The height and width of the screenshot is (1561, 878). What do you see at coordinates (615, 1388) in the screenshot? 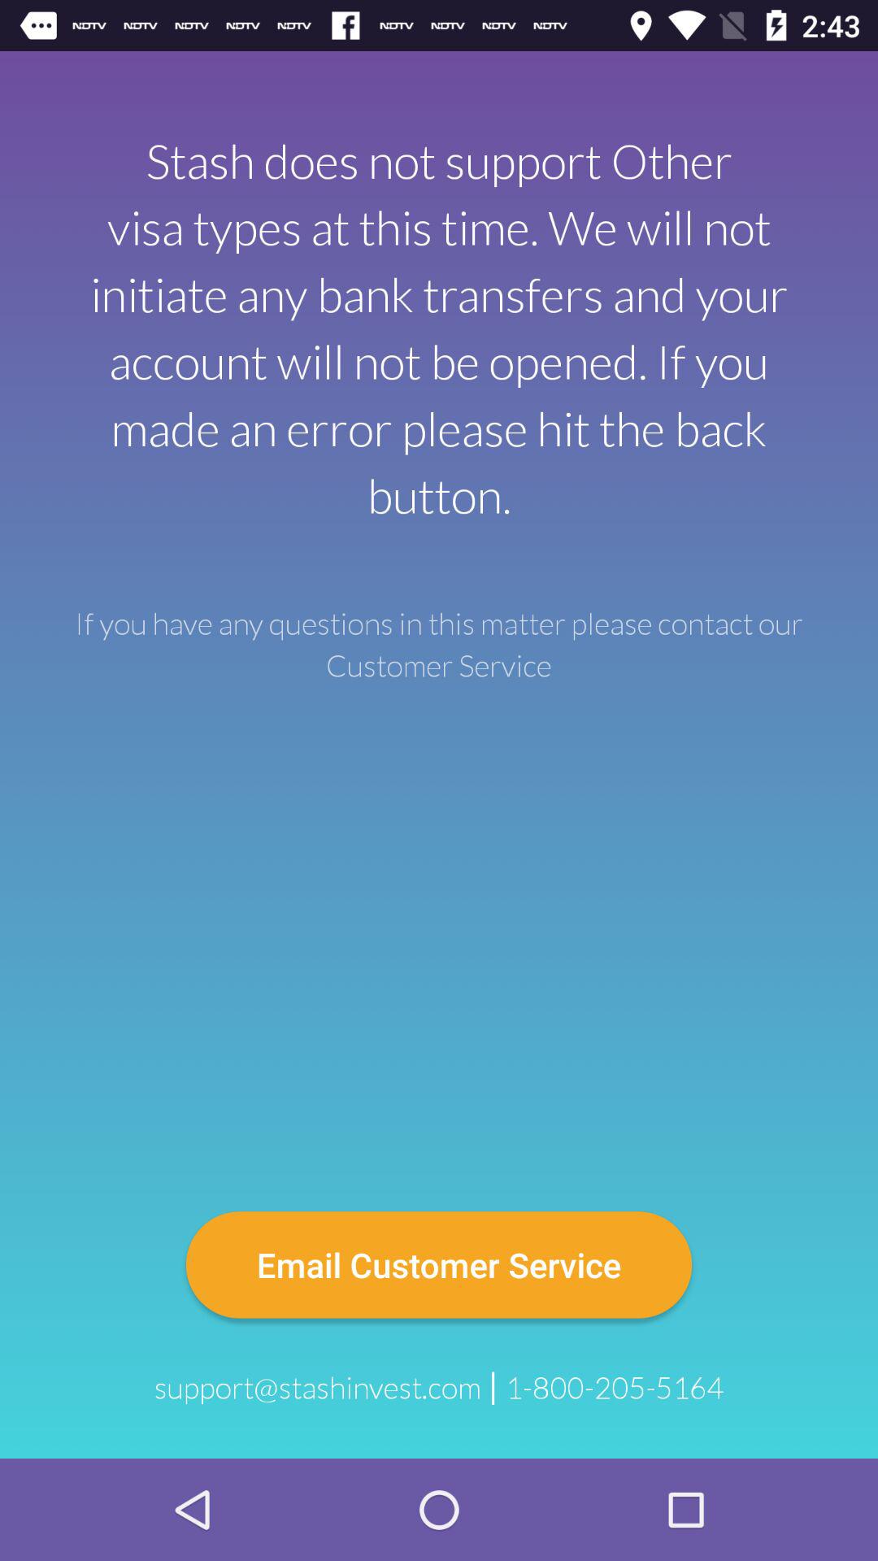
I see `click the item below email customer service item` at bounding box center [615, 1388].